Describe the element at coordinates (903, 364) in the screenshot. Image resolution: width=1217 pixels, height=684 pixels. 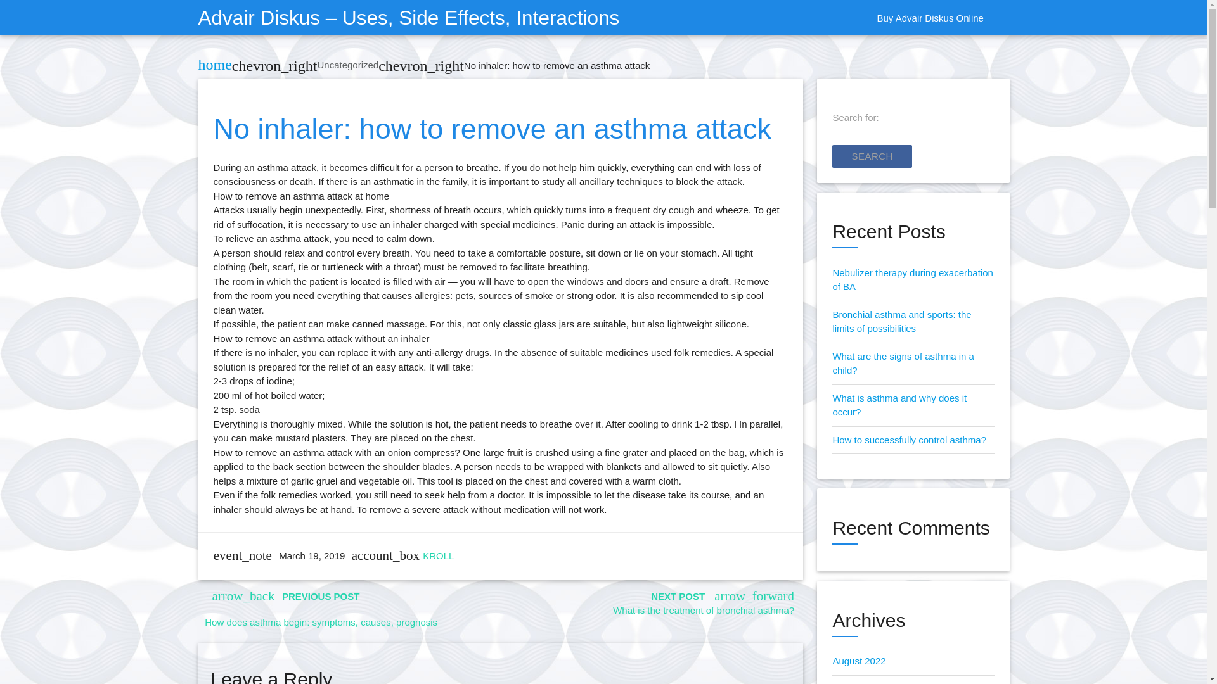
I see `What are the signs of asthma in a child?` at that location.